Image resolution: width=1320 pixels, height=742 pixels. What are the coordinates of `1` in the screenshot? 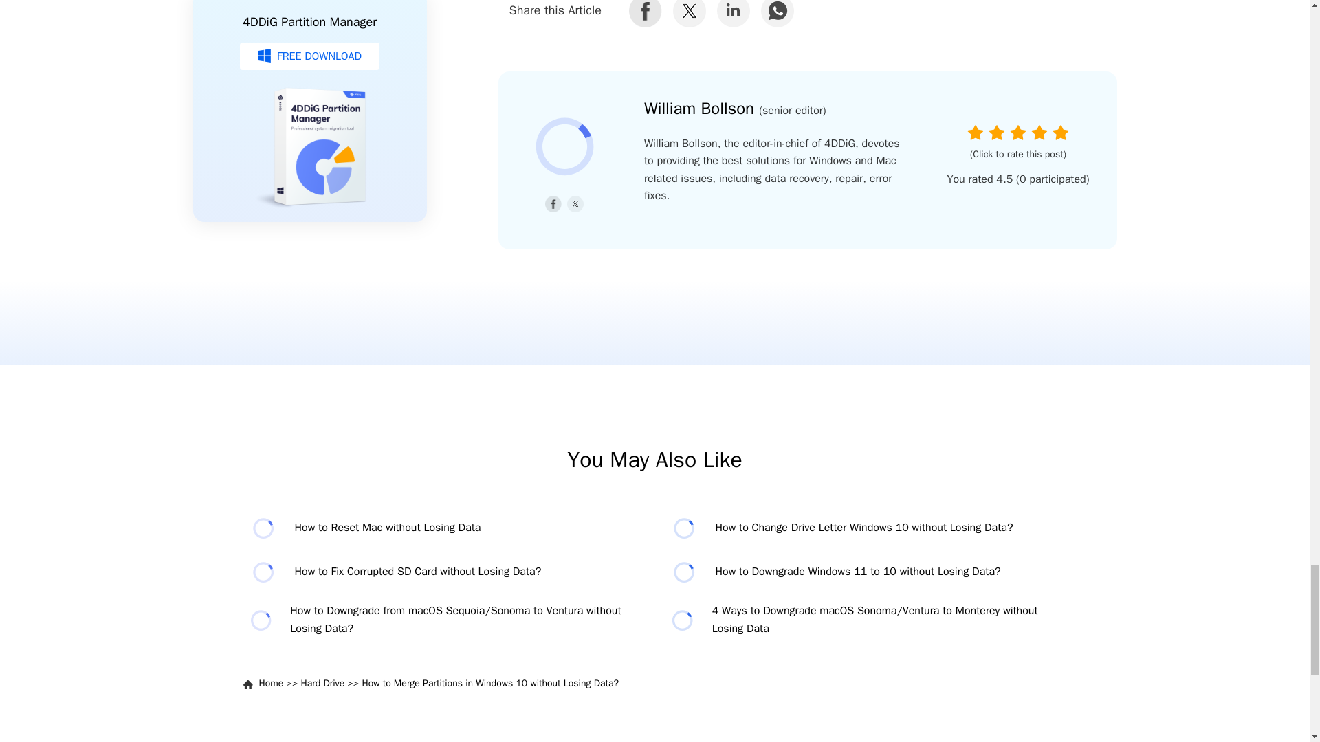 It's located at (975, 133).